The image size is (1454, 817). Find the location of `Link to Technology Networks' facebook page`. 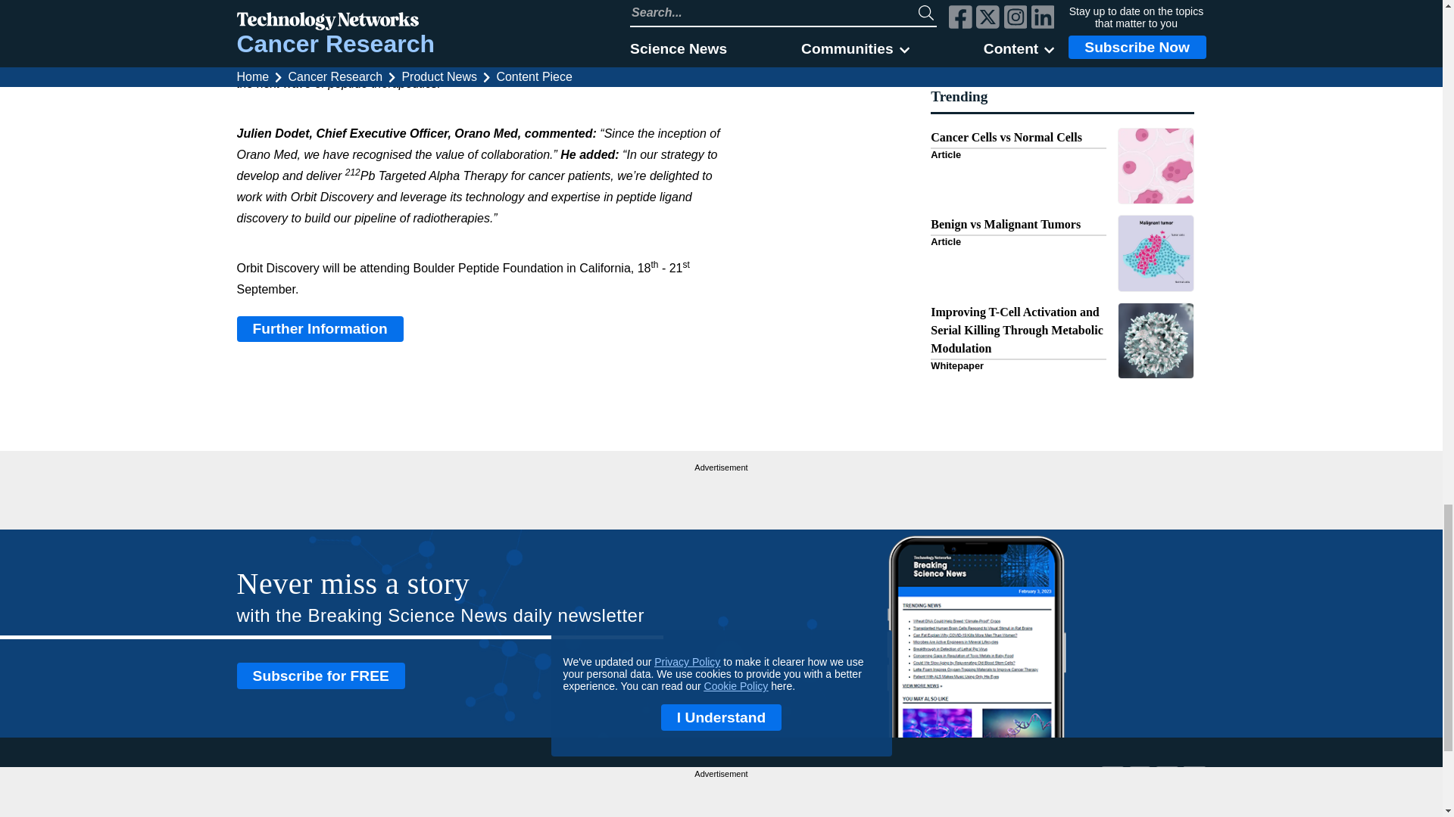

Link to Technology Networks' facebook page is located at coordinates (1114, 786).